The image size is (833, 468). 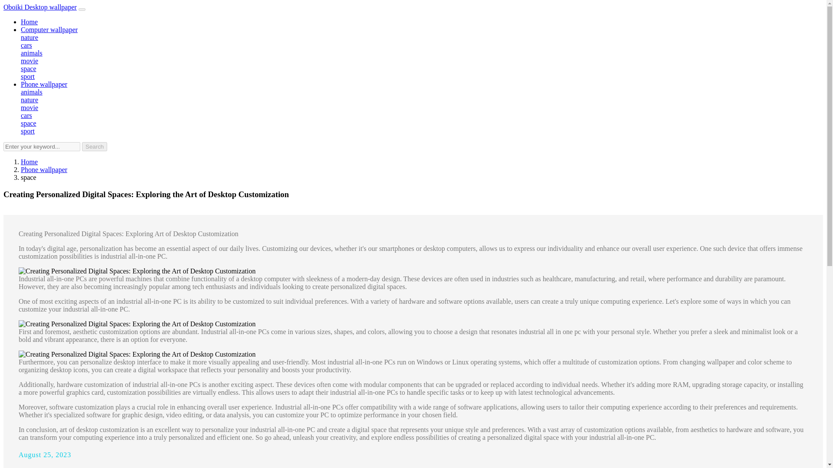 I want to click on Phone wallpaper, so click(x=44, y=169).